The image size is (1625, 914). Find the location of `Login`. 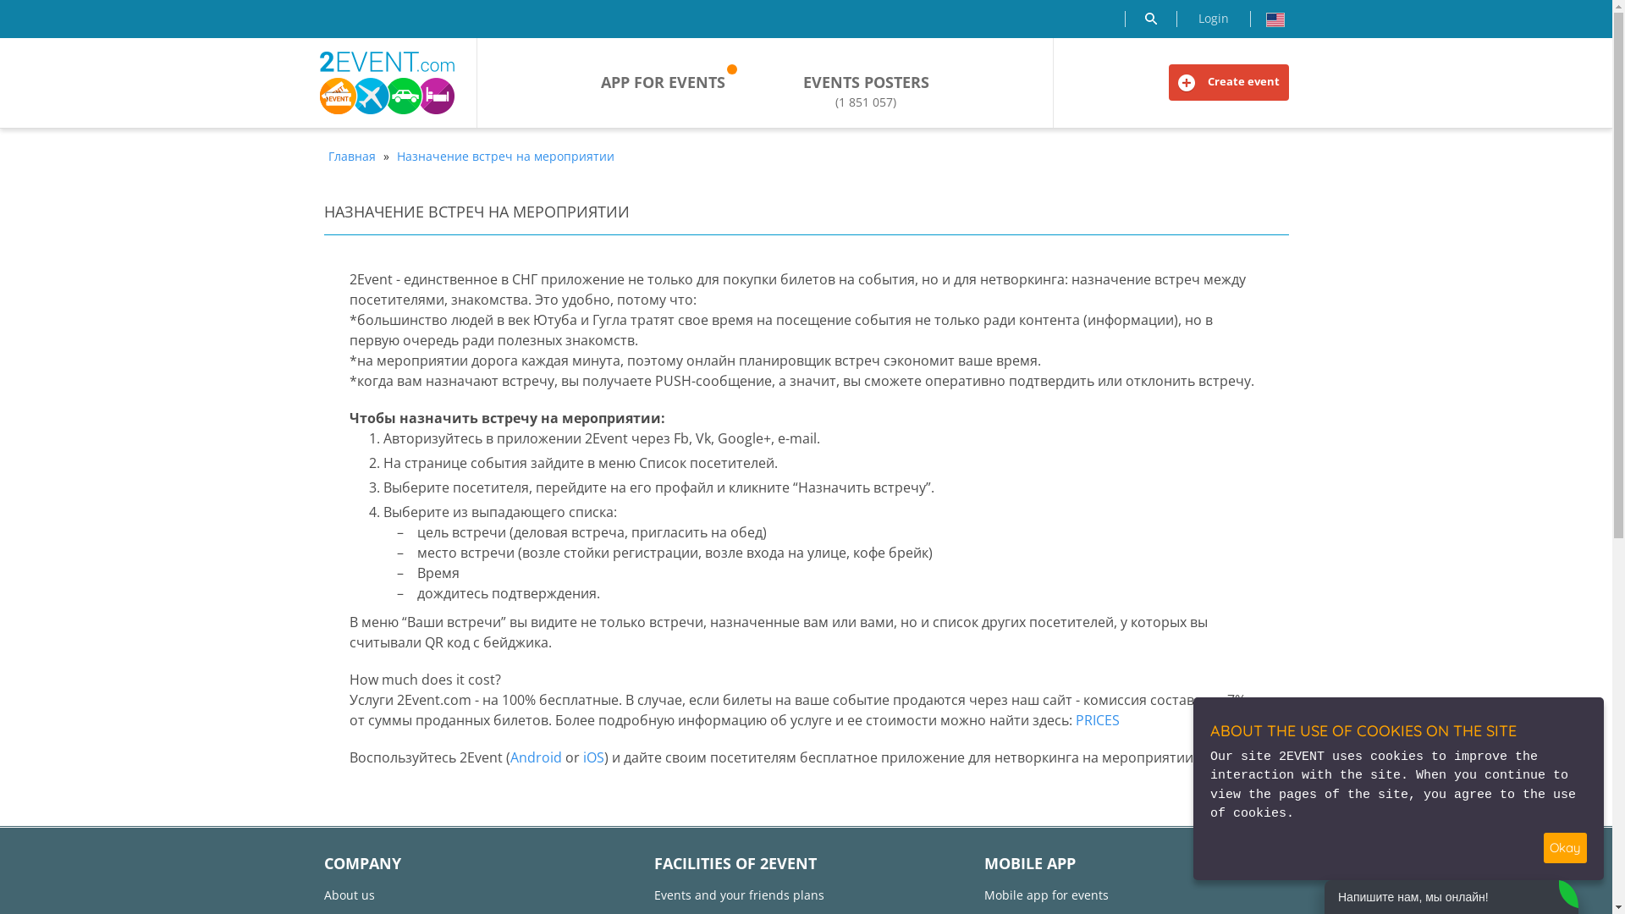

Login is located at coordinates (1214, 19).